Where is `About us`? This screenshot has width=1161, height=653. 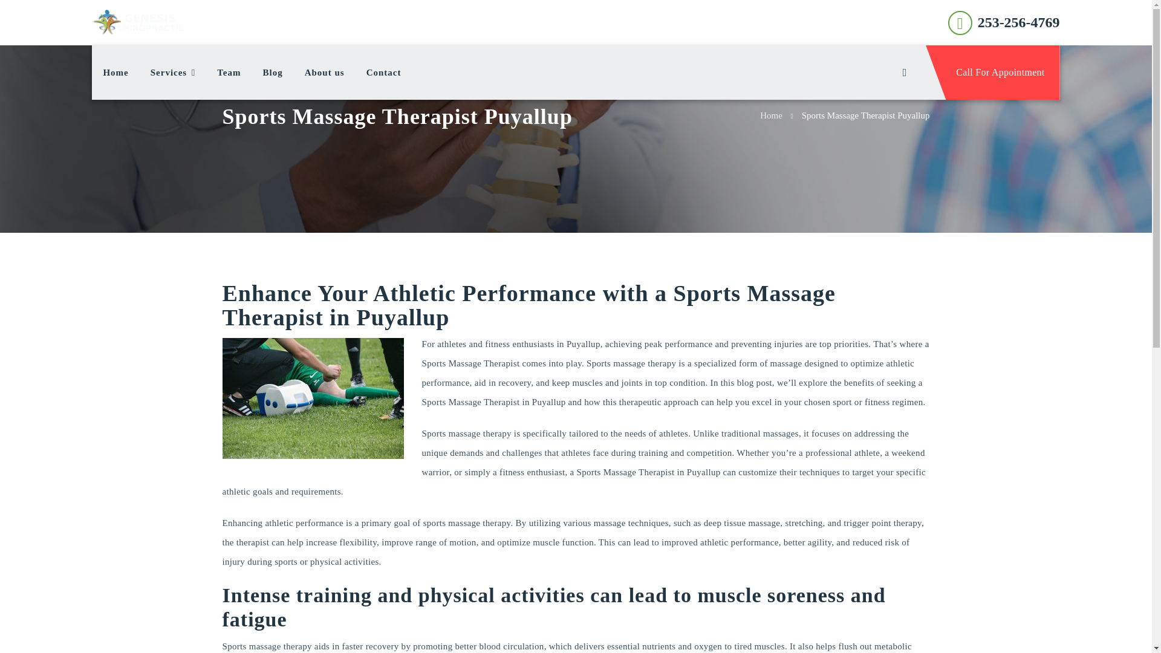
About us is located at coordinates (324, 73).